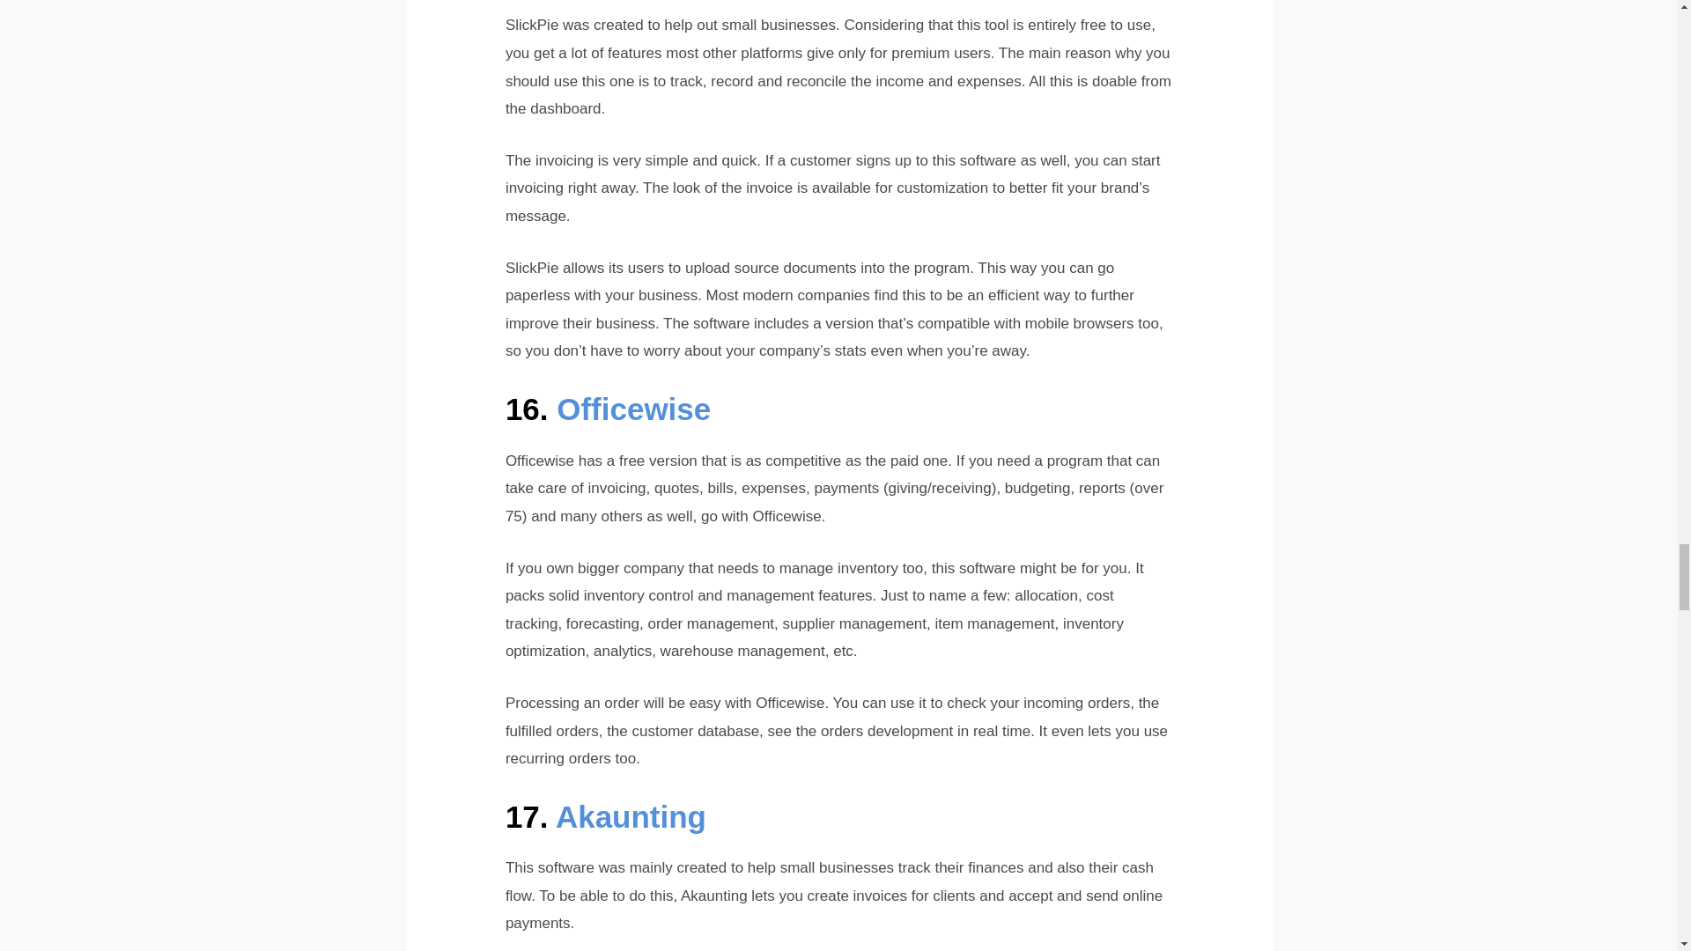  What do you see at coordinates (632, 409) in the screenshot?
I see `Officewise` at bounding box center [632, 409].